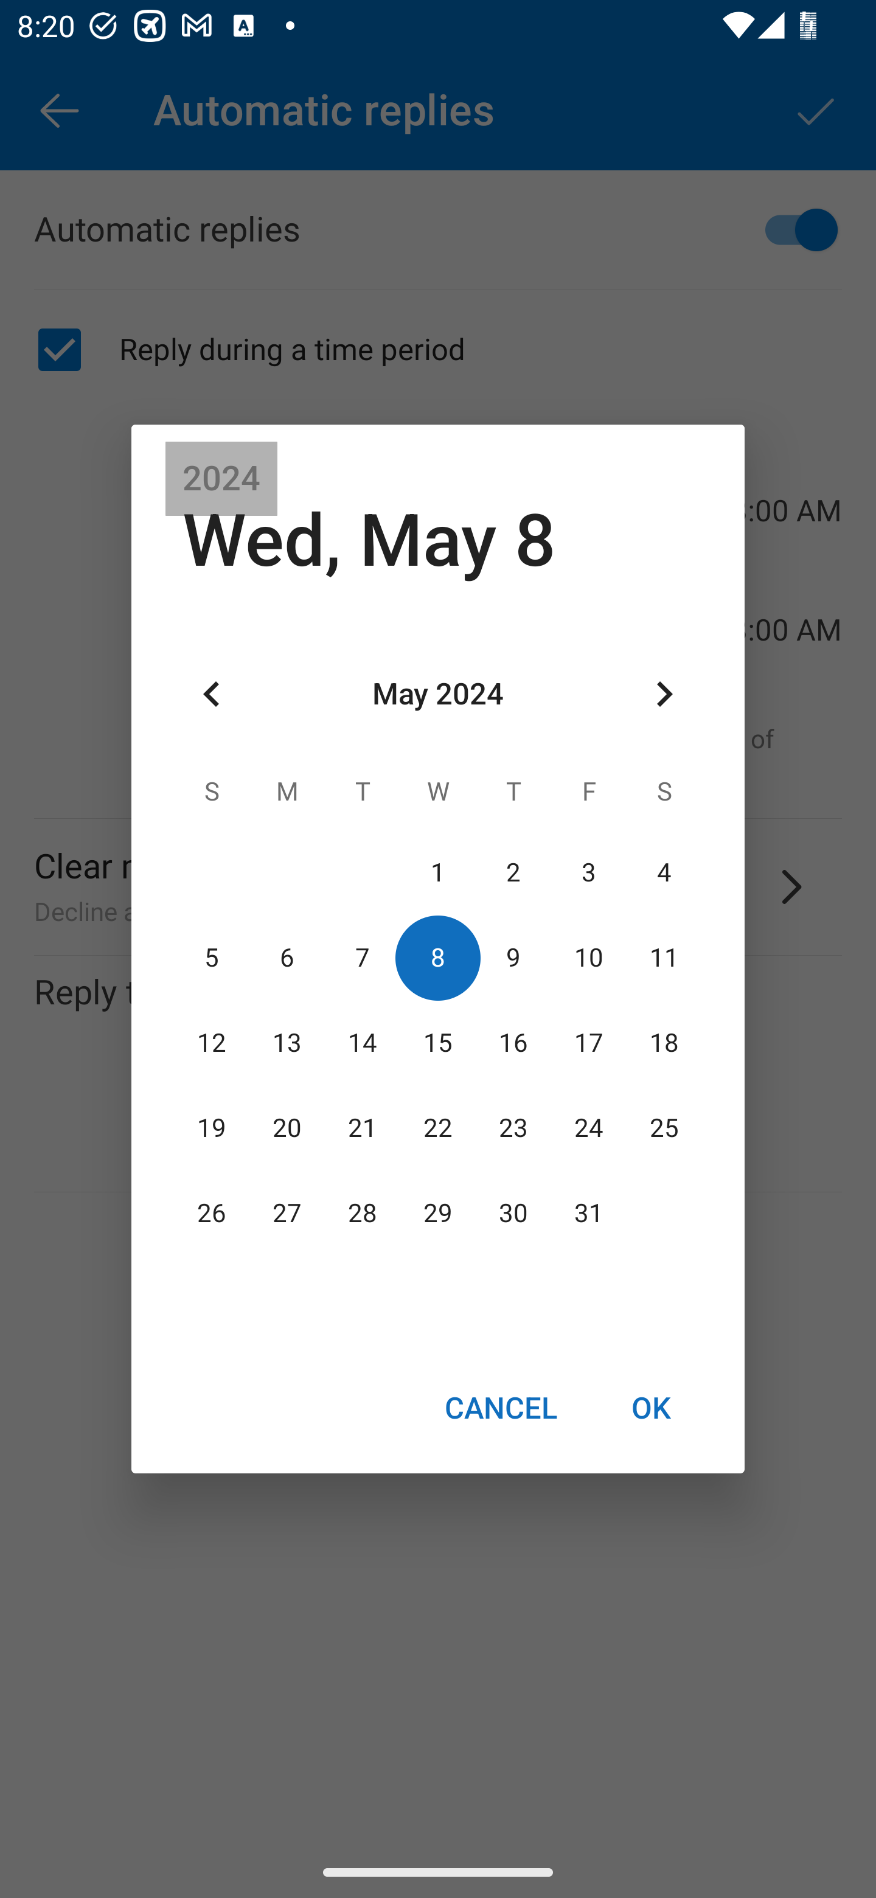 This screenshot has width=876, height=1898. I want to click on 22 22 May 2024, so click(438, 1128).